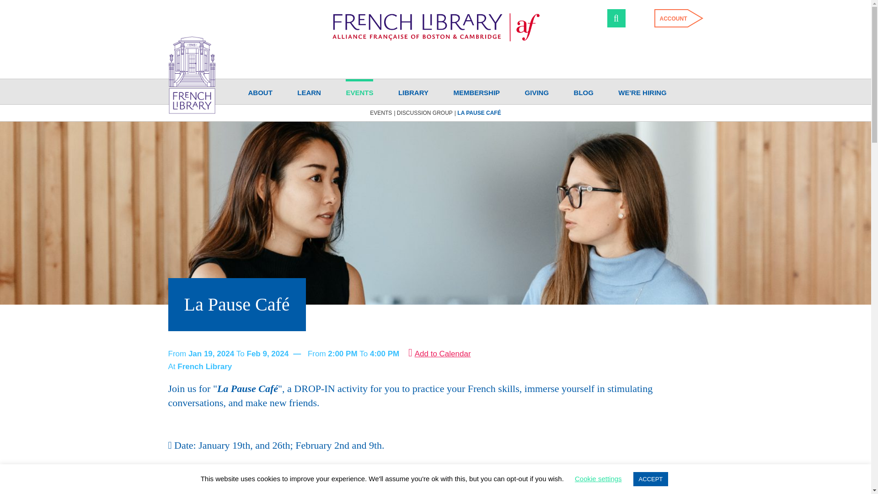 Image resolution: width=878 pixels, height=494 pixels. What do you see at coordinates (359, 91) in the screenshot?
I see `EVENTS` at bounding box center [359, 91].